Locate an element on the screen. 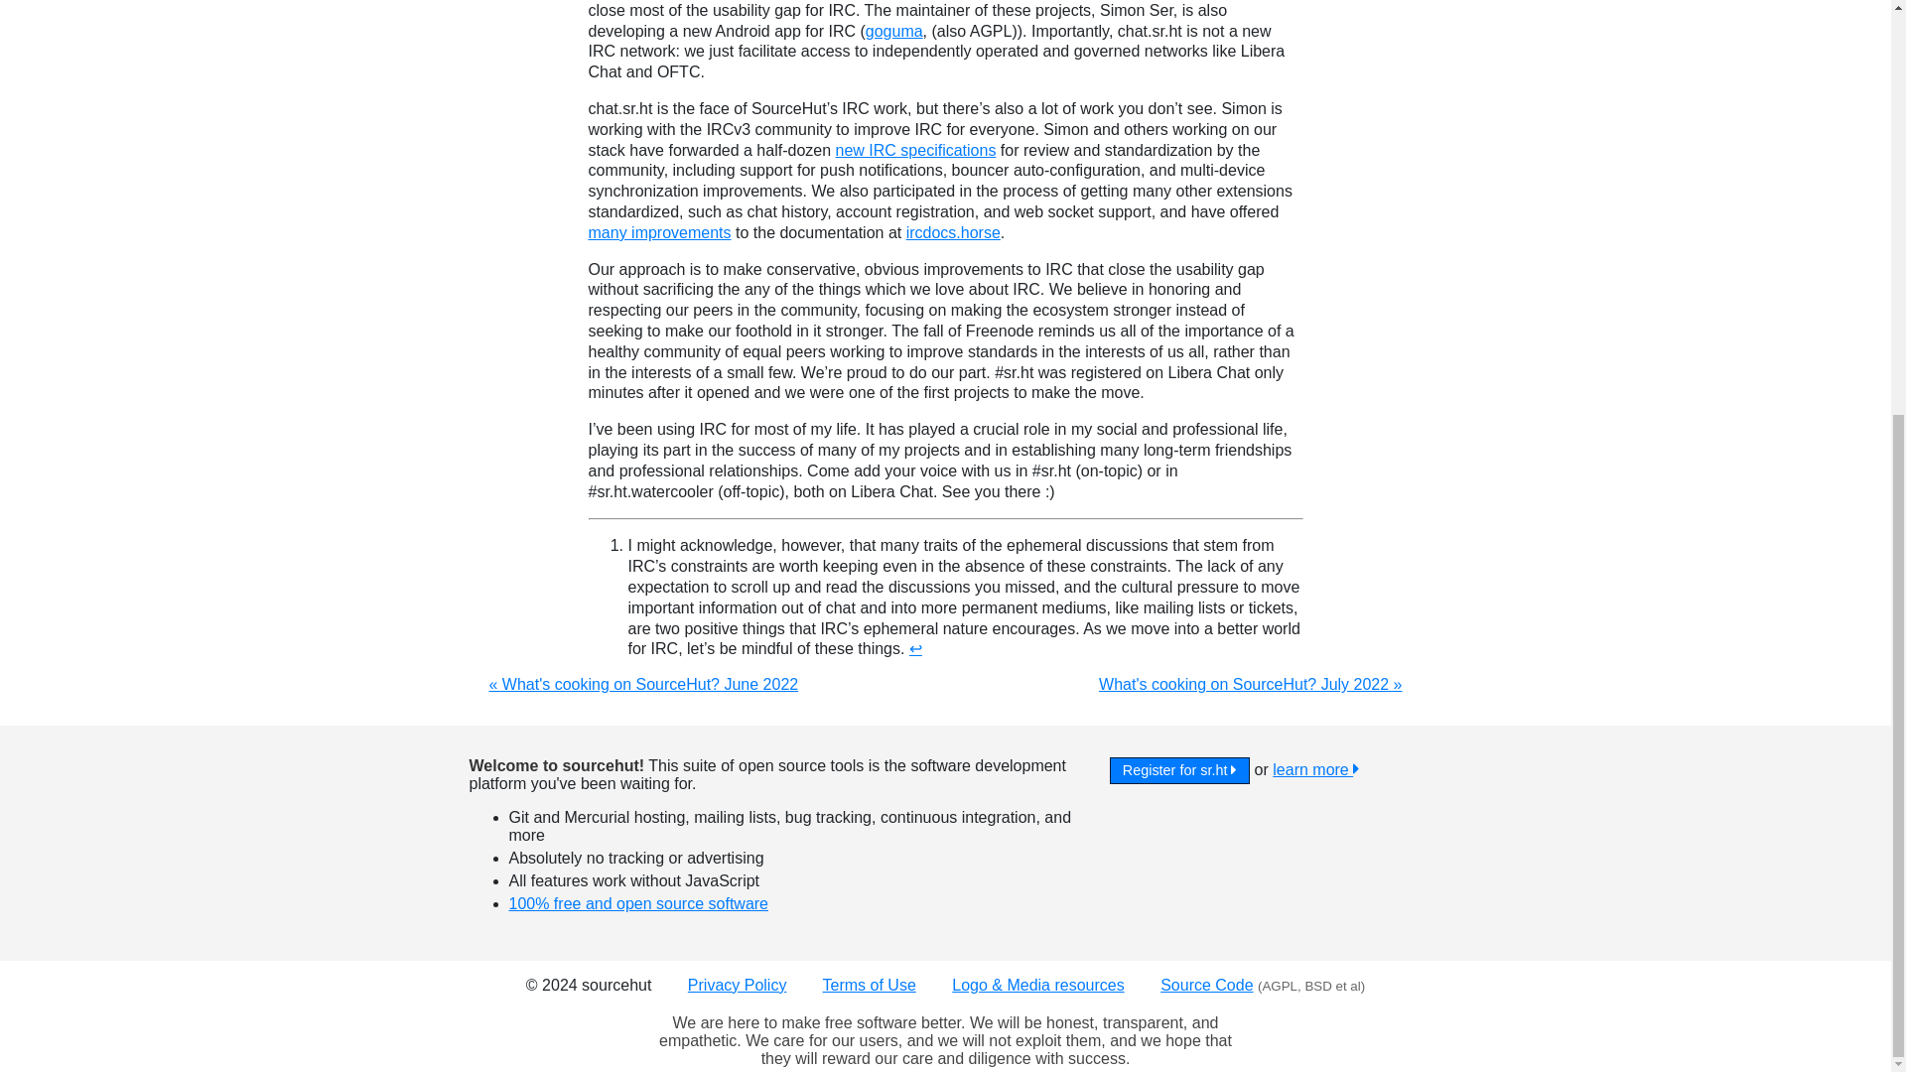  Source Code is located at coordinates (1206, 985).